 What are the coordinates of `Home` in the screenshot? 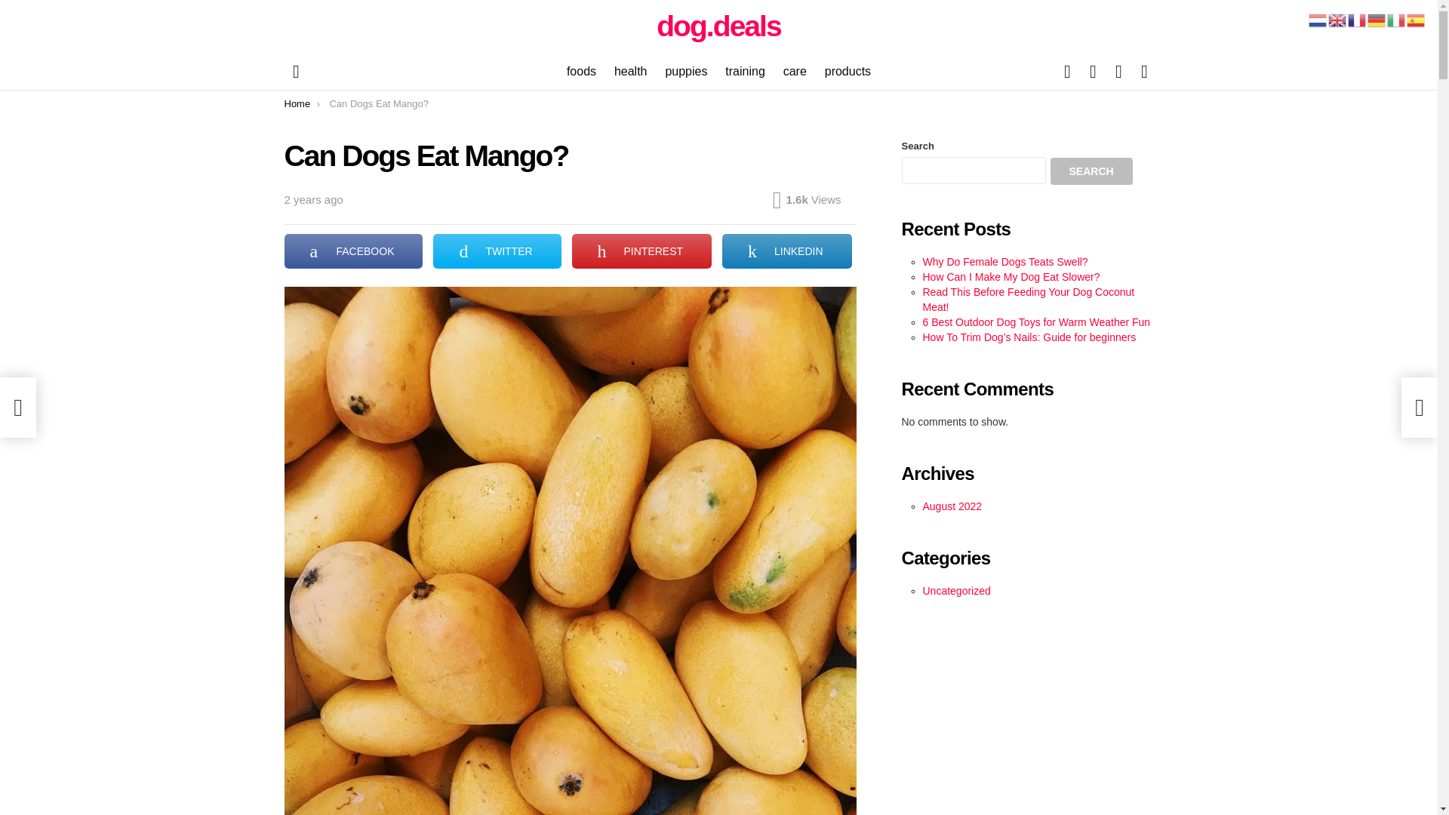 It's located at (297, 103).